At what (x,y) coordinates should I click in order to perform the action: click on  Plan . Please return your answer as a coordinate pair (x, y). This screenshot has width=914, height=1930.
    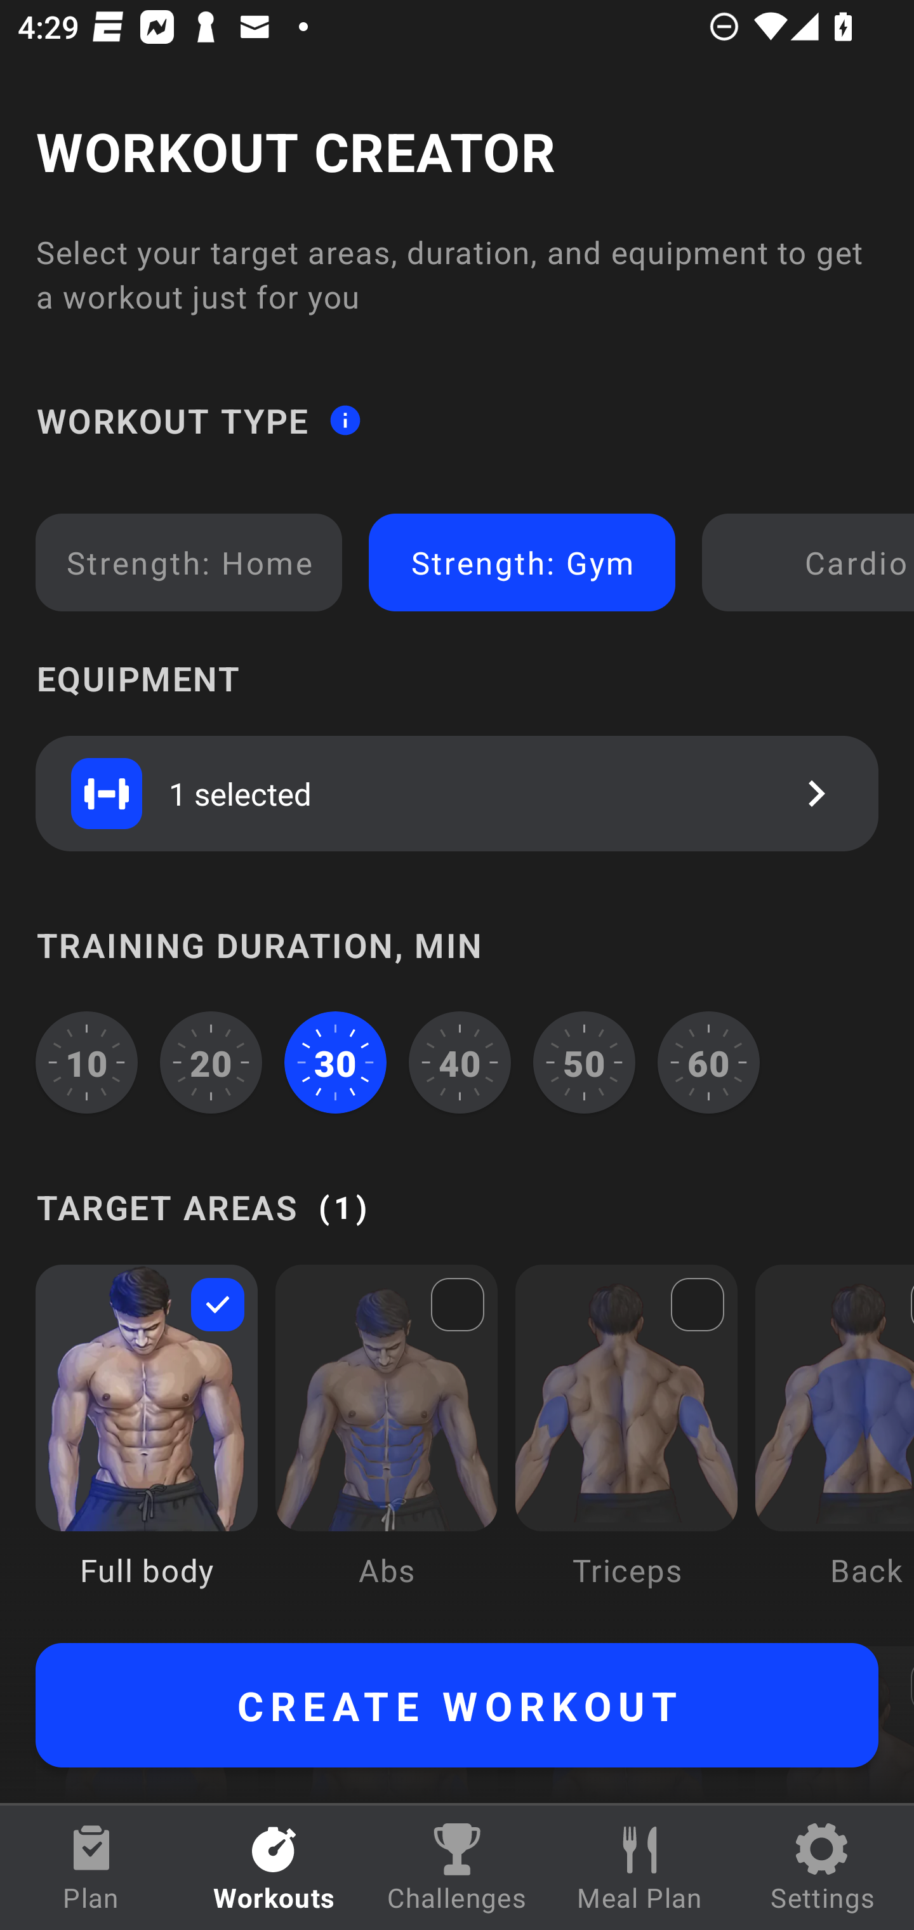
    Looking at the image, I should click on (91, 1868).